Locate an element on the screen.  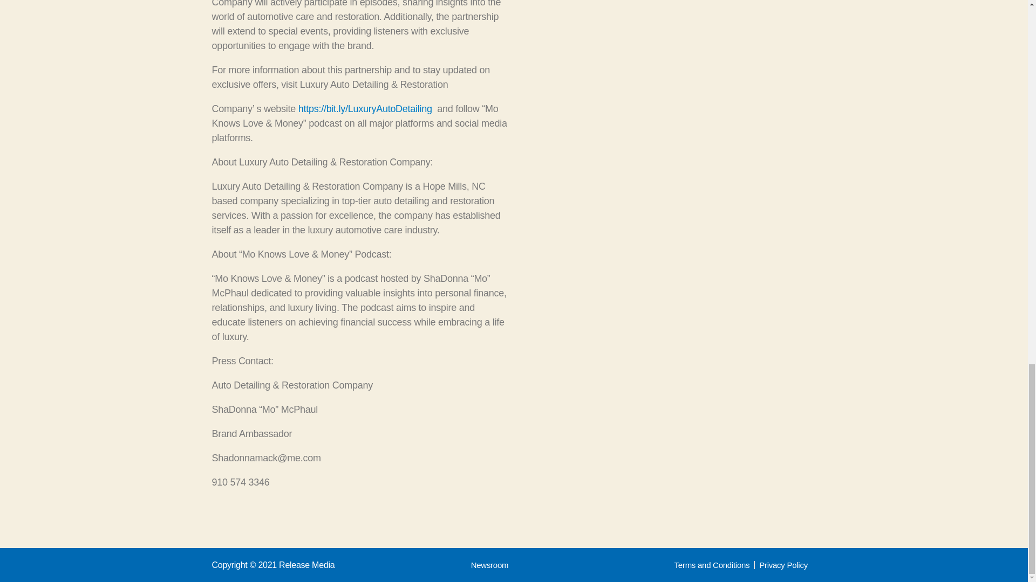
Privacy Policy is located at coordinates (783, 565).